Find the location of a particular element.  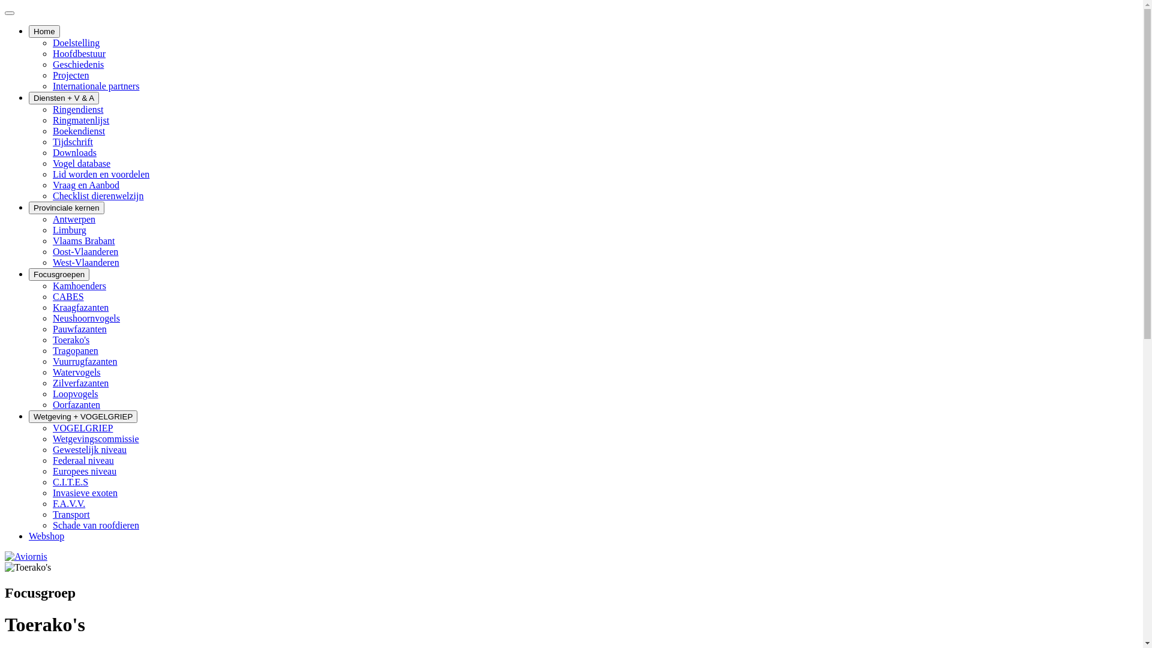

Transport is located at coordinates (71, 515).